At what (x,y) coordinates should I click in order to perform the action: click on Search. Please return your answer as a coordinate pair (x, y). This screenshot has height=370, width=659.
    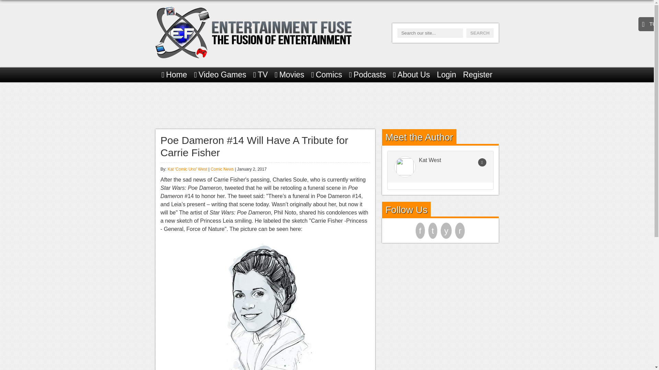
    Looking at the image, I should click on (480, 33).